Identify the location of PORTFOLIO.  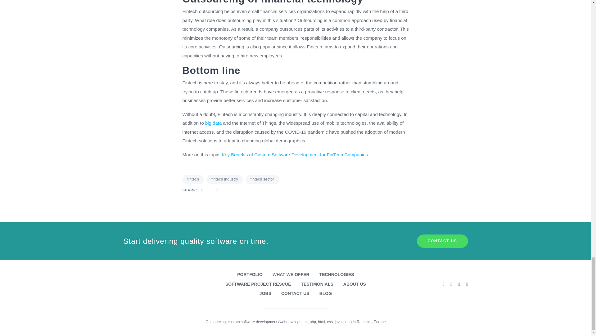
(250, 275).